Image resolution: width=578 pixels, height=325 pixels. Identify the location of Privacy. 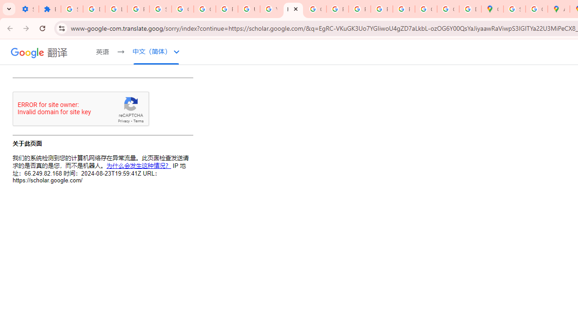
(124, 121).